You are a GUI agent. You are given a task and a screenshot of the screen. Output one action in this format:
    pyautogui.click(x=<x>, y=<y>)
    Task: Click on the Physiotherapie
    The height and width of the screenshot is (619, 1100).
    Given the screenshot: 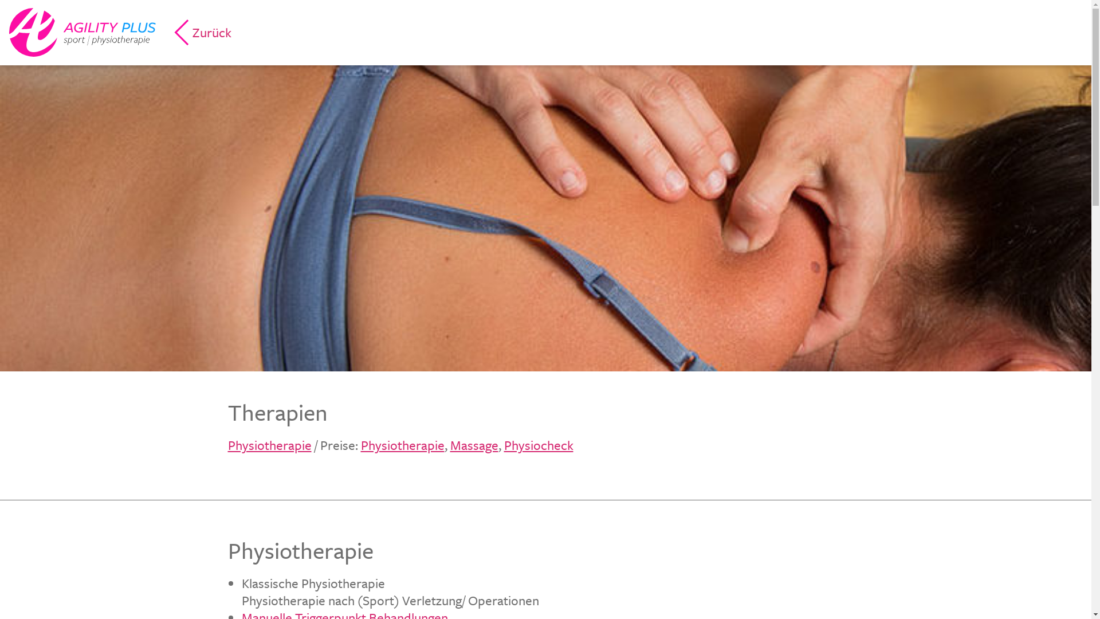 What is the action you would take?
    pyautogui.click(x=270, y=445)
    